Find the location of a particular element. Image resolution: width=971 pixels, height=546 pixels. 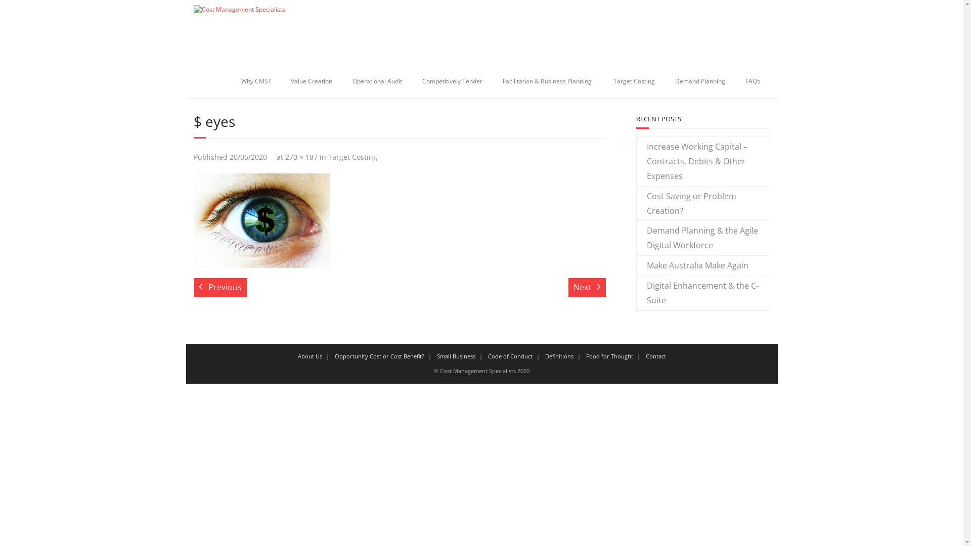

Target Costing is located at coordinates (352, 157).